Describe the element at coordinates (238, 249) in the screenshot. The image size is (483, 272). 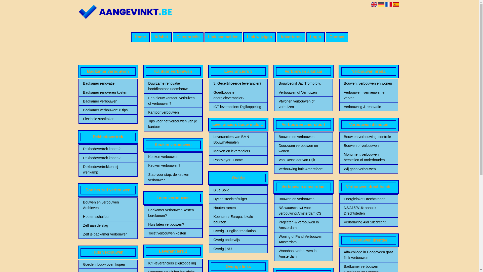
I see `Overig | NU` at that location.